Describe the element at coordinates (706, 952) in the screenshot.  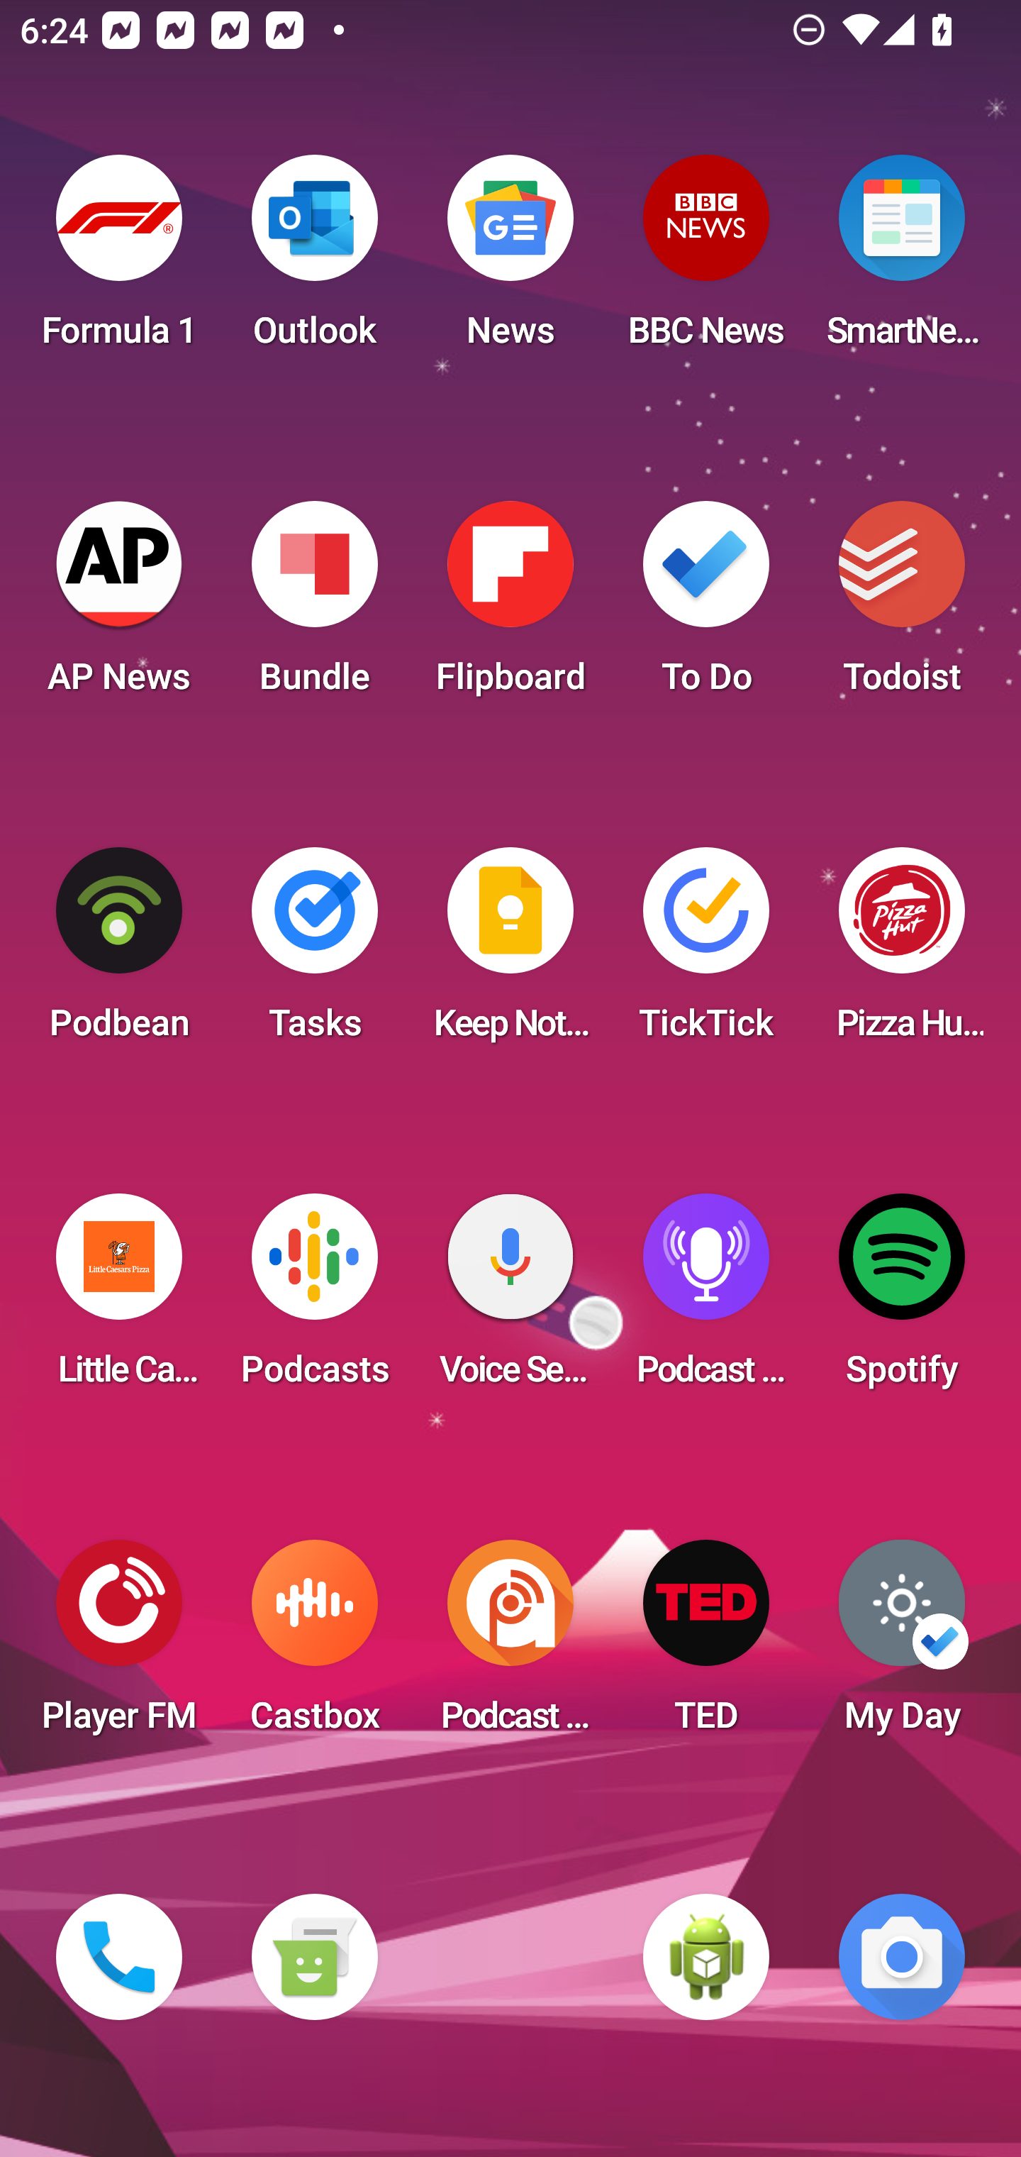
I see `TickTick` at that location.